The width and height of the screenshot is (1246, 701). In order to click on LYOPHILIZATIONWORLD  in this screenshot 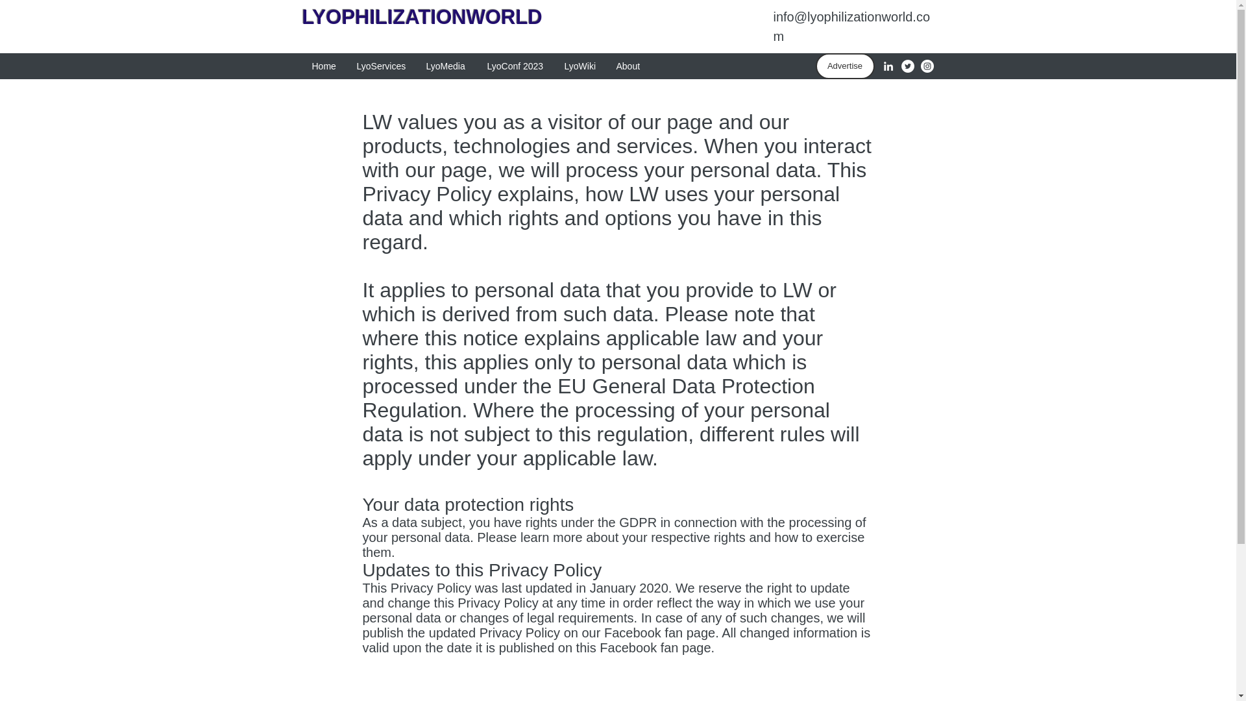, I will do `click(425, 17)`.